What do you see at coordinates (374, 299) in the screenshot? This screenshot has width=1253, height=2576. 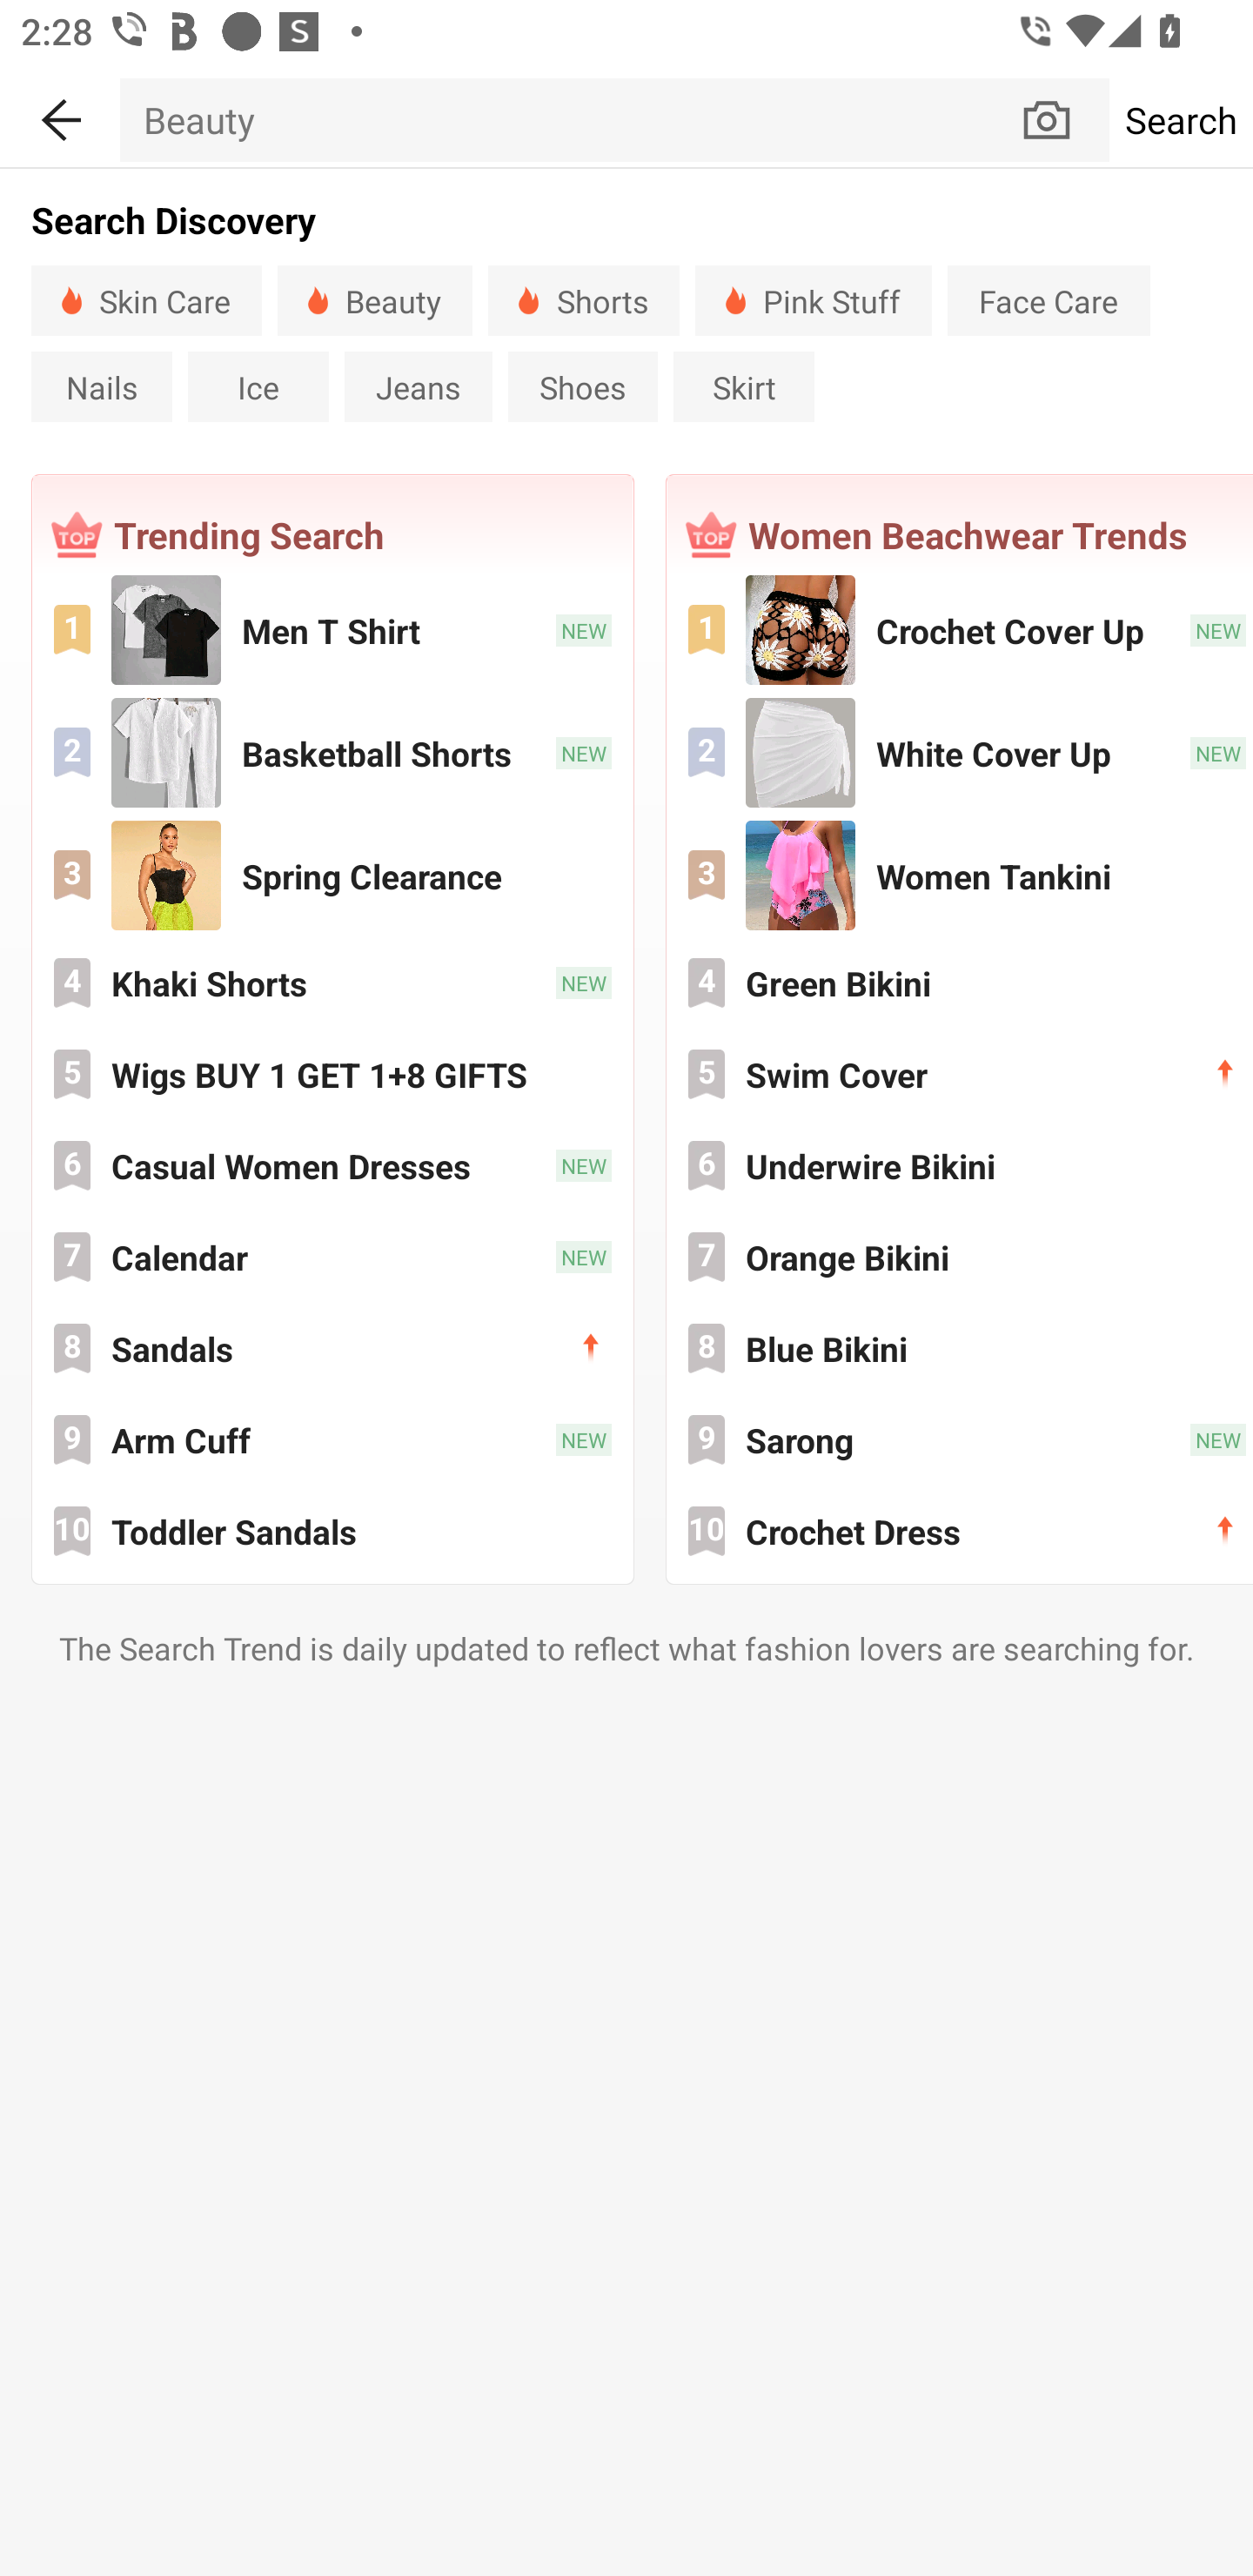 I see `Beauty` at bounding box center [374, 299].